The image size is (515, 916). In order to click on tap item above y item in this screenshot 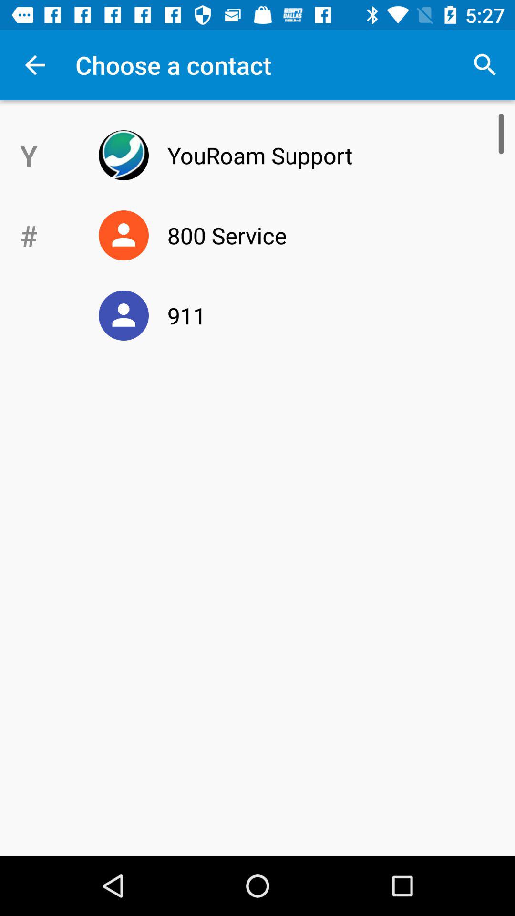, I will do `click(35, 65)`.